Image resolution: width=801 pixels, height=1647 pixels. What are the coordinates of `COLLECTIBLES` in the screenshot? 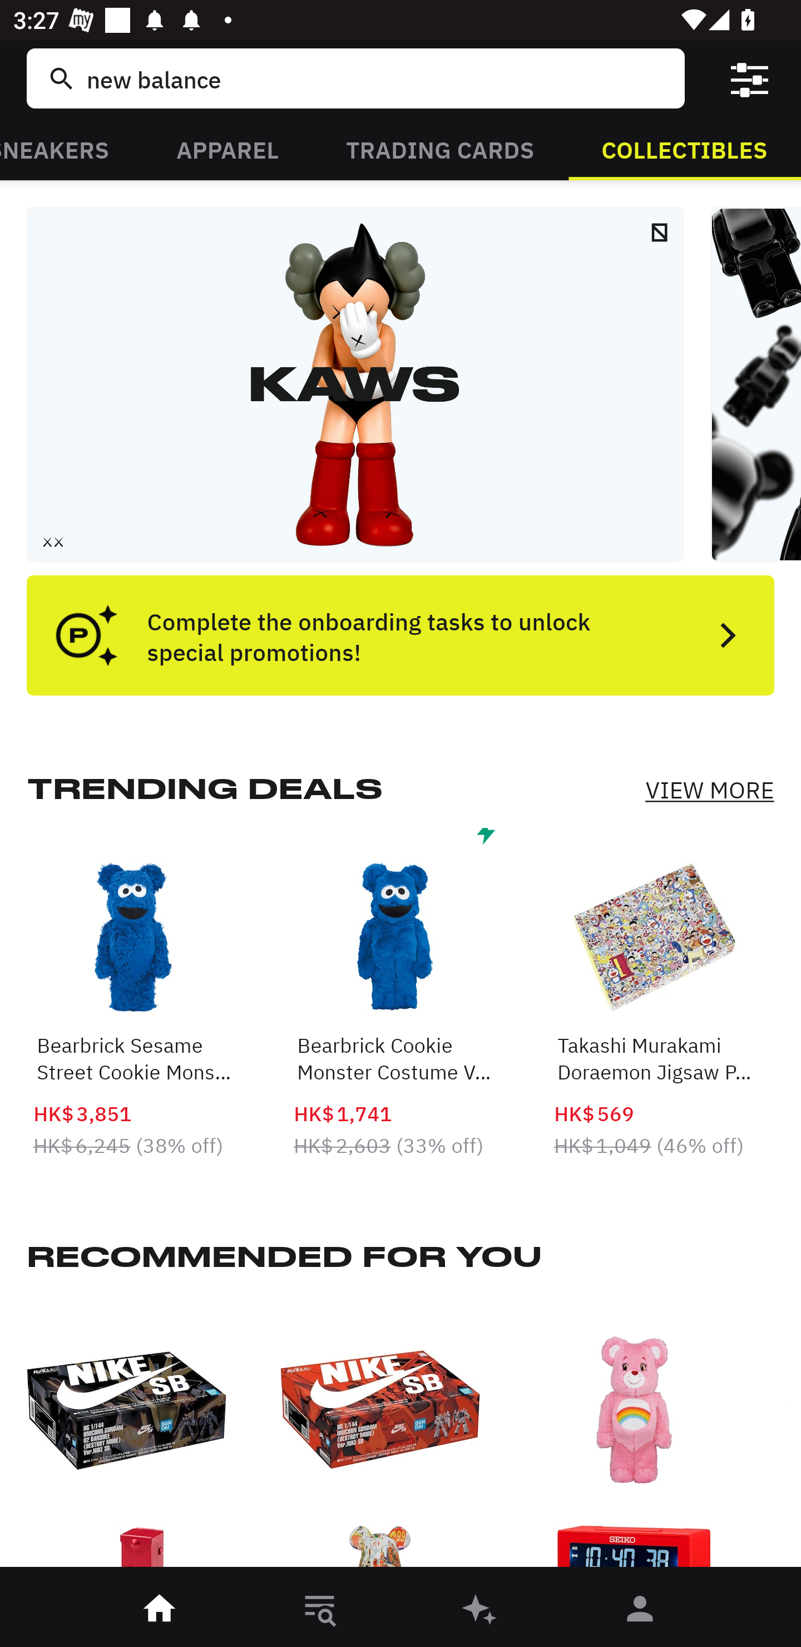 It's located at (684, 148).